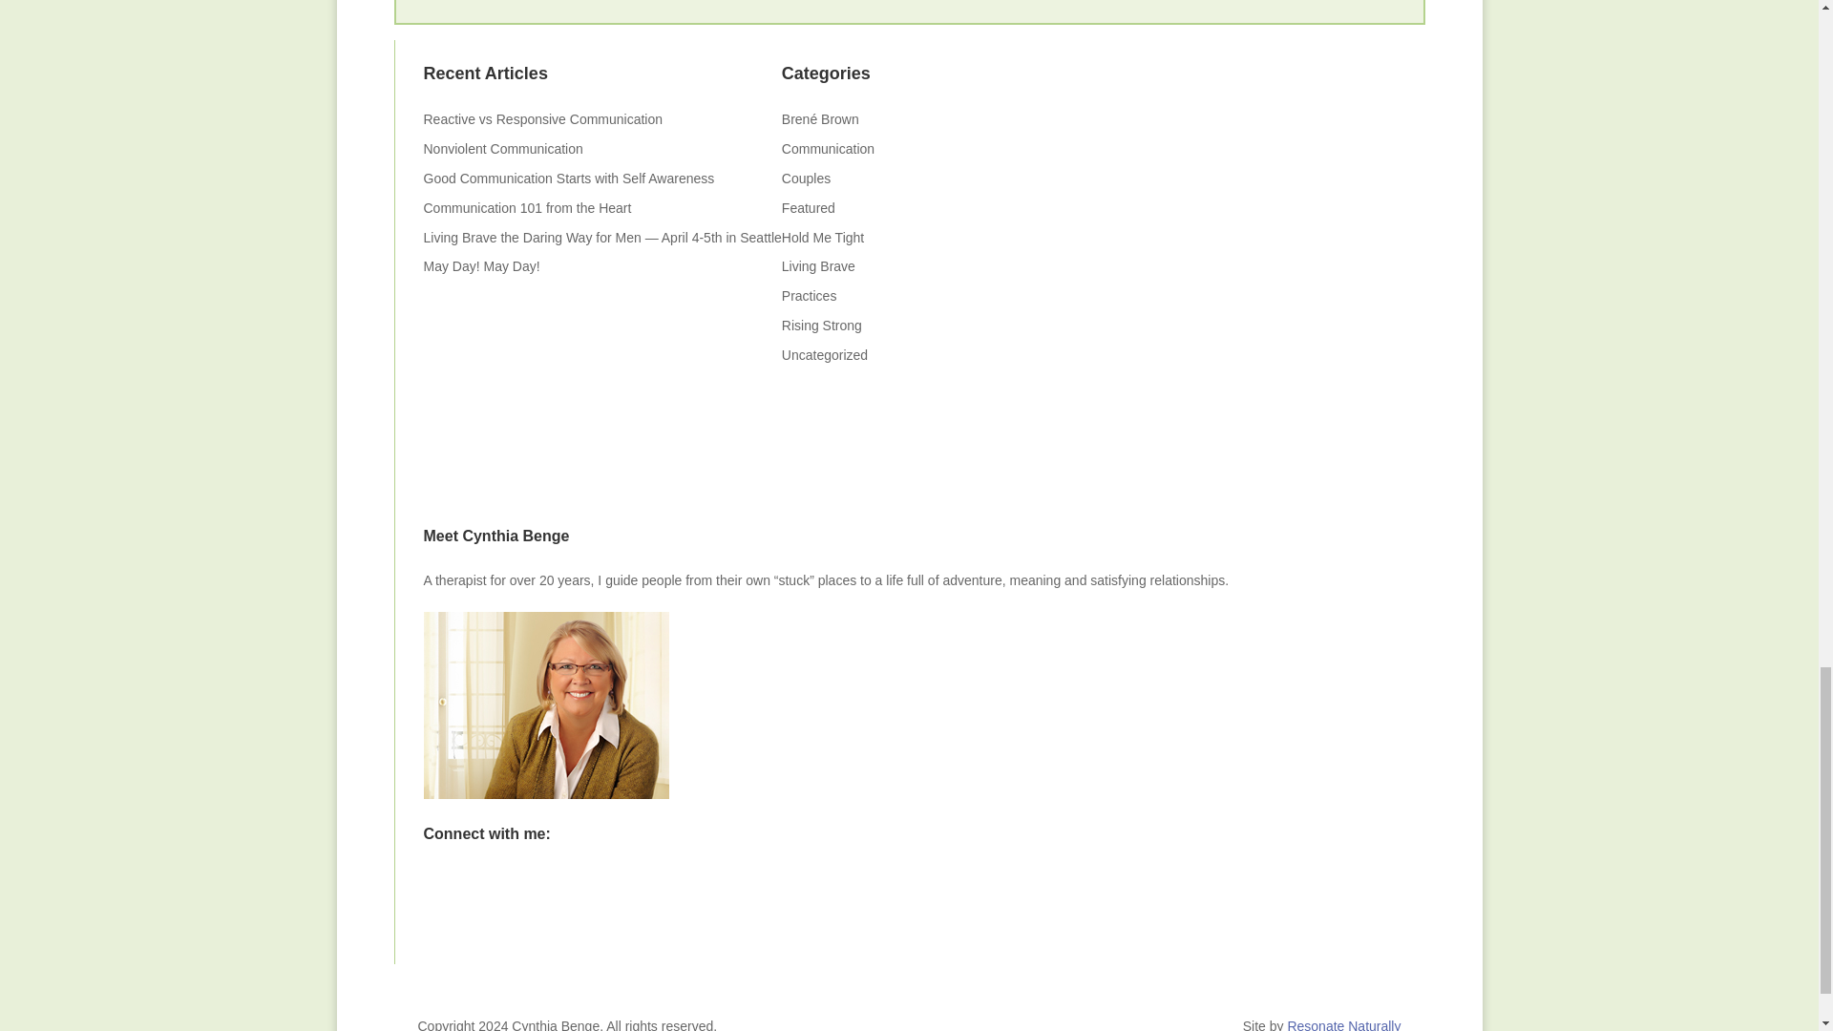 Image resolution: width=1833 pixels, height=1031 pixels. What do you see at coordinates (569, 179) in the screenshot?
I see `Good Communication Starts with Self Awareness` at bounding box center [569, 179].